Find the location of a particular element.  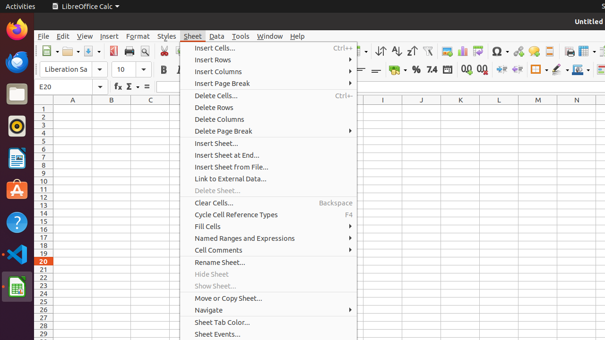

Edit is located at coordinates (63, 36).